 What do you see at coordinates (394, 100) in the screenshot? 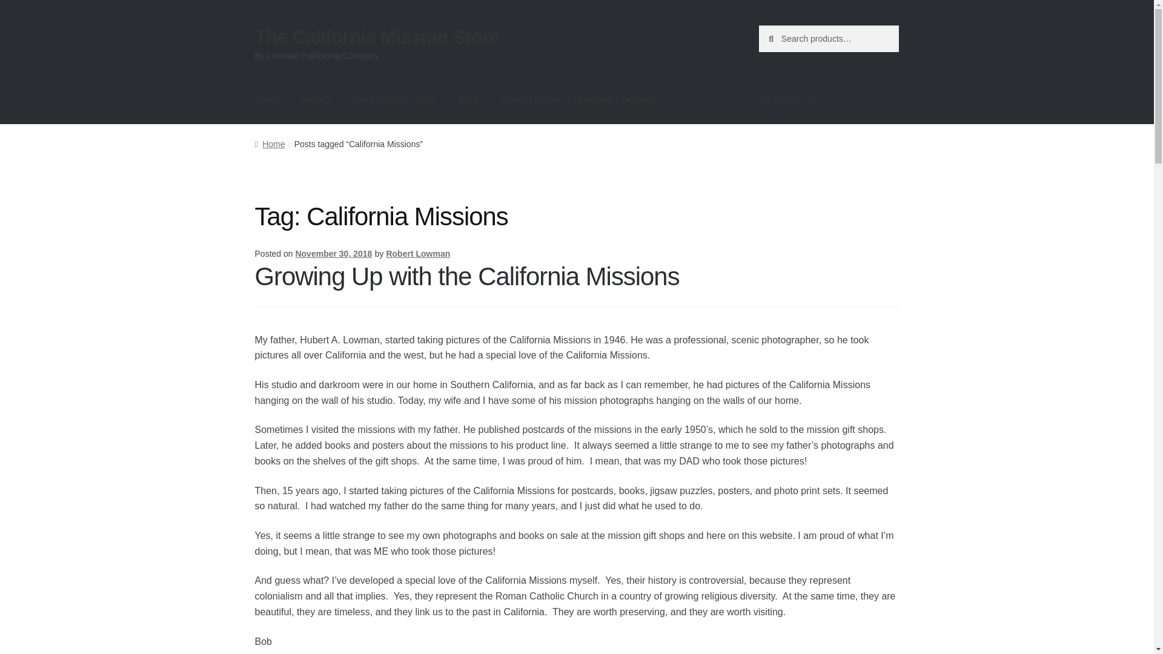
I see `The Missions Today` at bounding box center [394, 100].